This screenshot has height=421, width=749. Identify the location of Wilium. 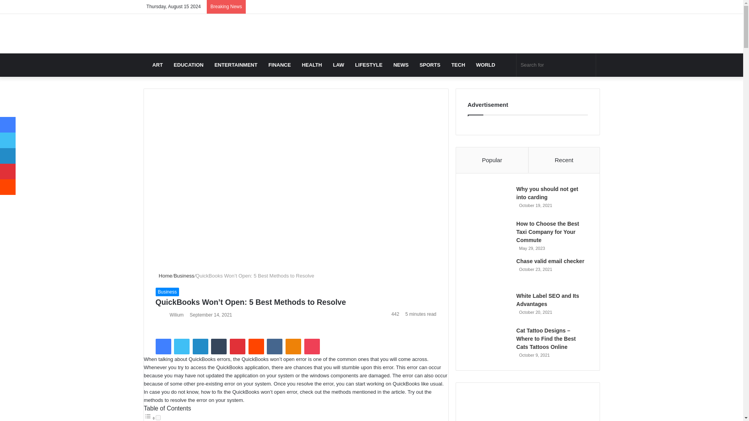
(176, 315).